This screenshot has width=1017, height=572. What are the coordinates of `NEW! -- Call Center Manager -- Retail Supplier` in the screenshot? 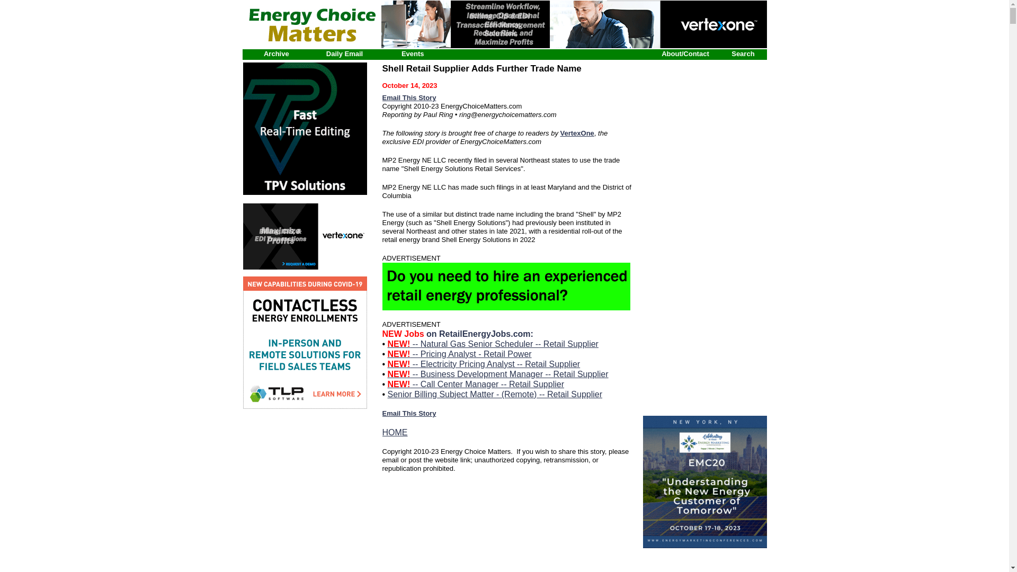 It's located at (476, 385).